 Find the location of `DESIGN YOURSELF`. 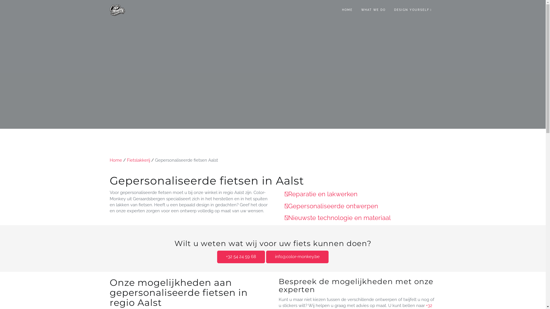

DESIGN YOURSELF is located at coordinates (413, 10).